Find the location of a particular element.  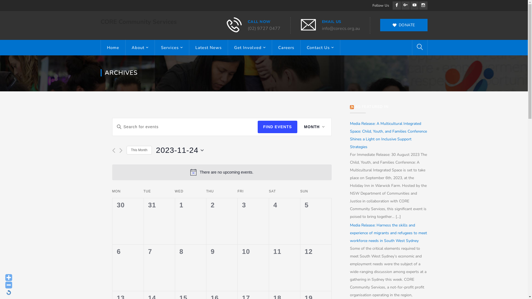

info@corecs.org.au is located at coordinates (341, 29).